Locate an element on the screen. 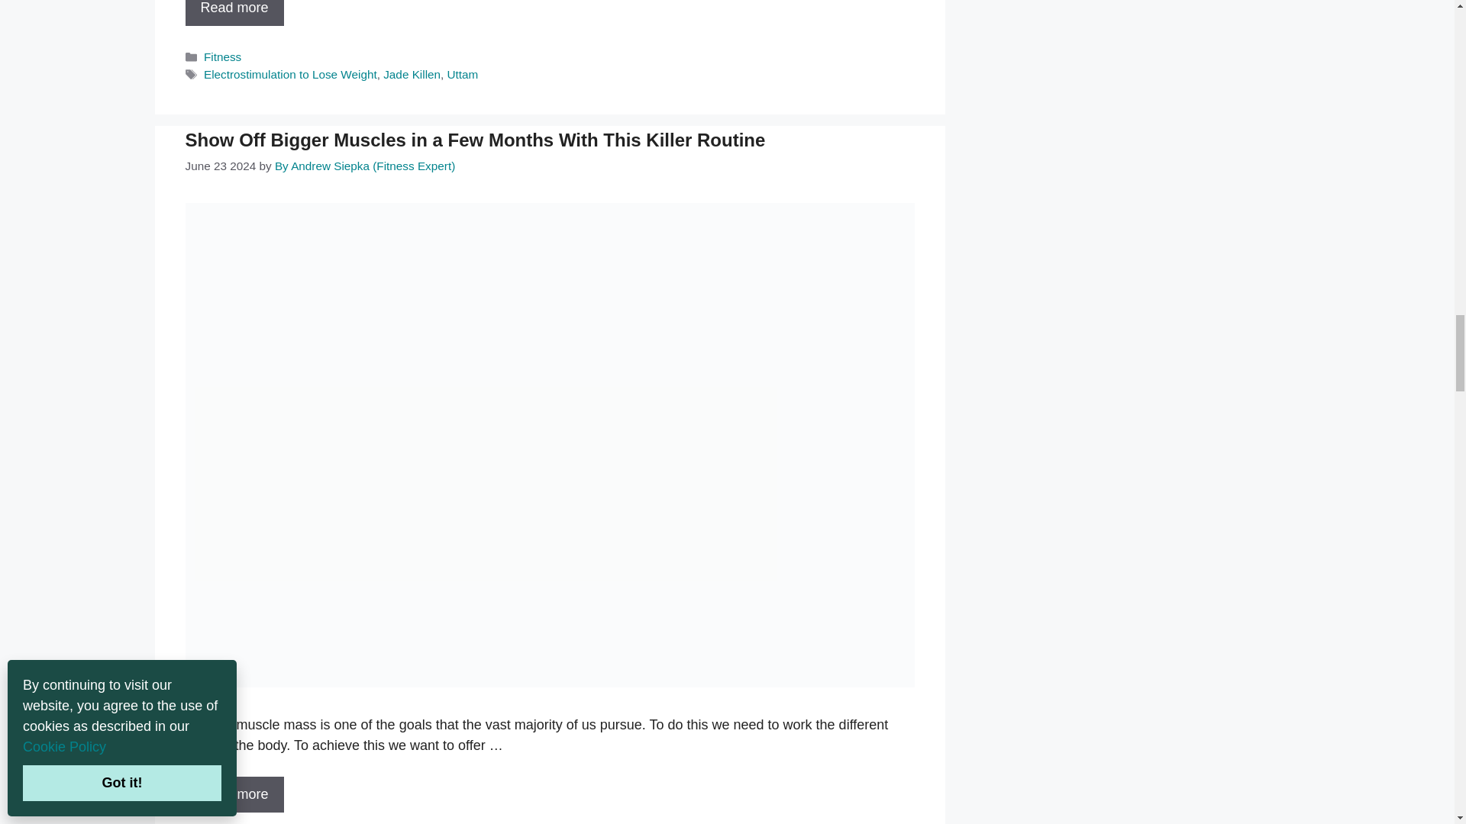 The width and height of the screenshot is (1466, 824). Electrostimulation to Lose Weight is located at coordinates (234, 12).